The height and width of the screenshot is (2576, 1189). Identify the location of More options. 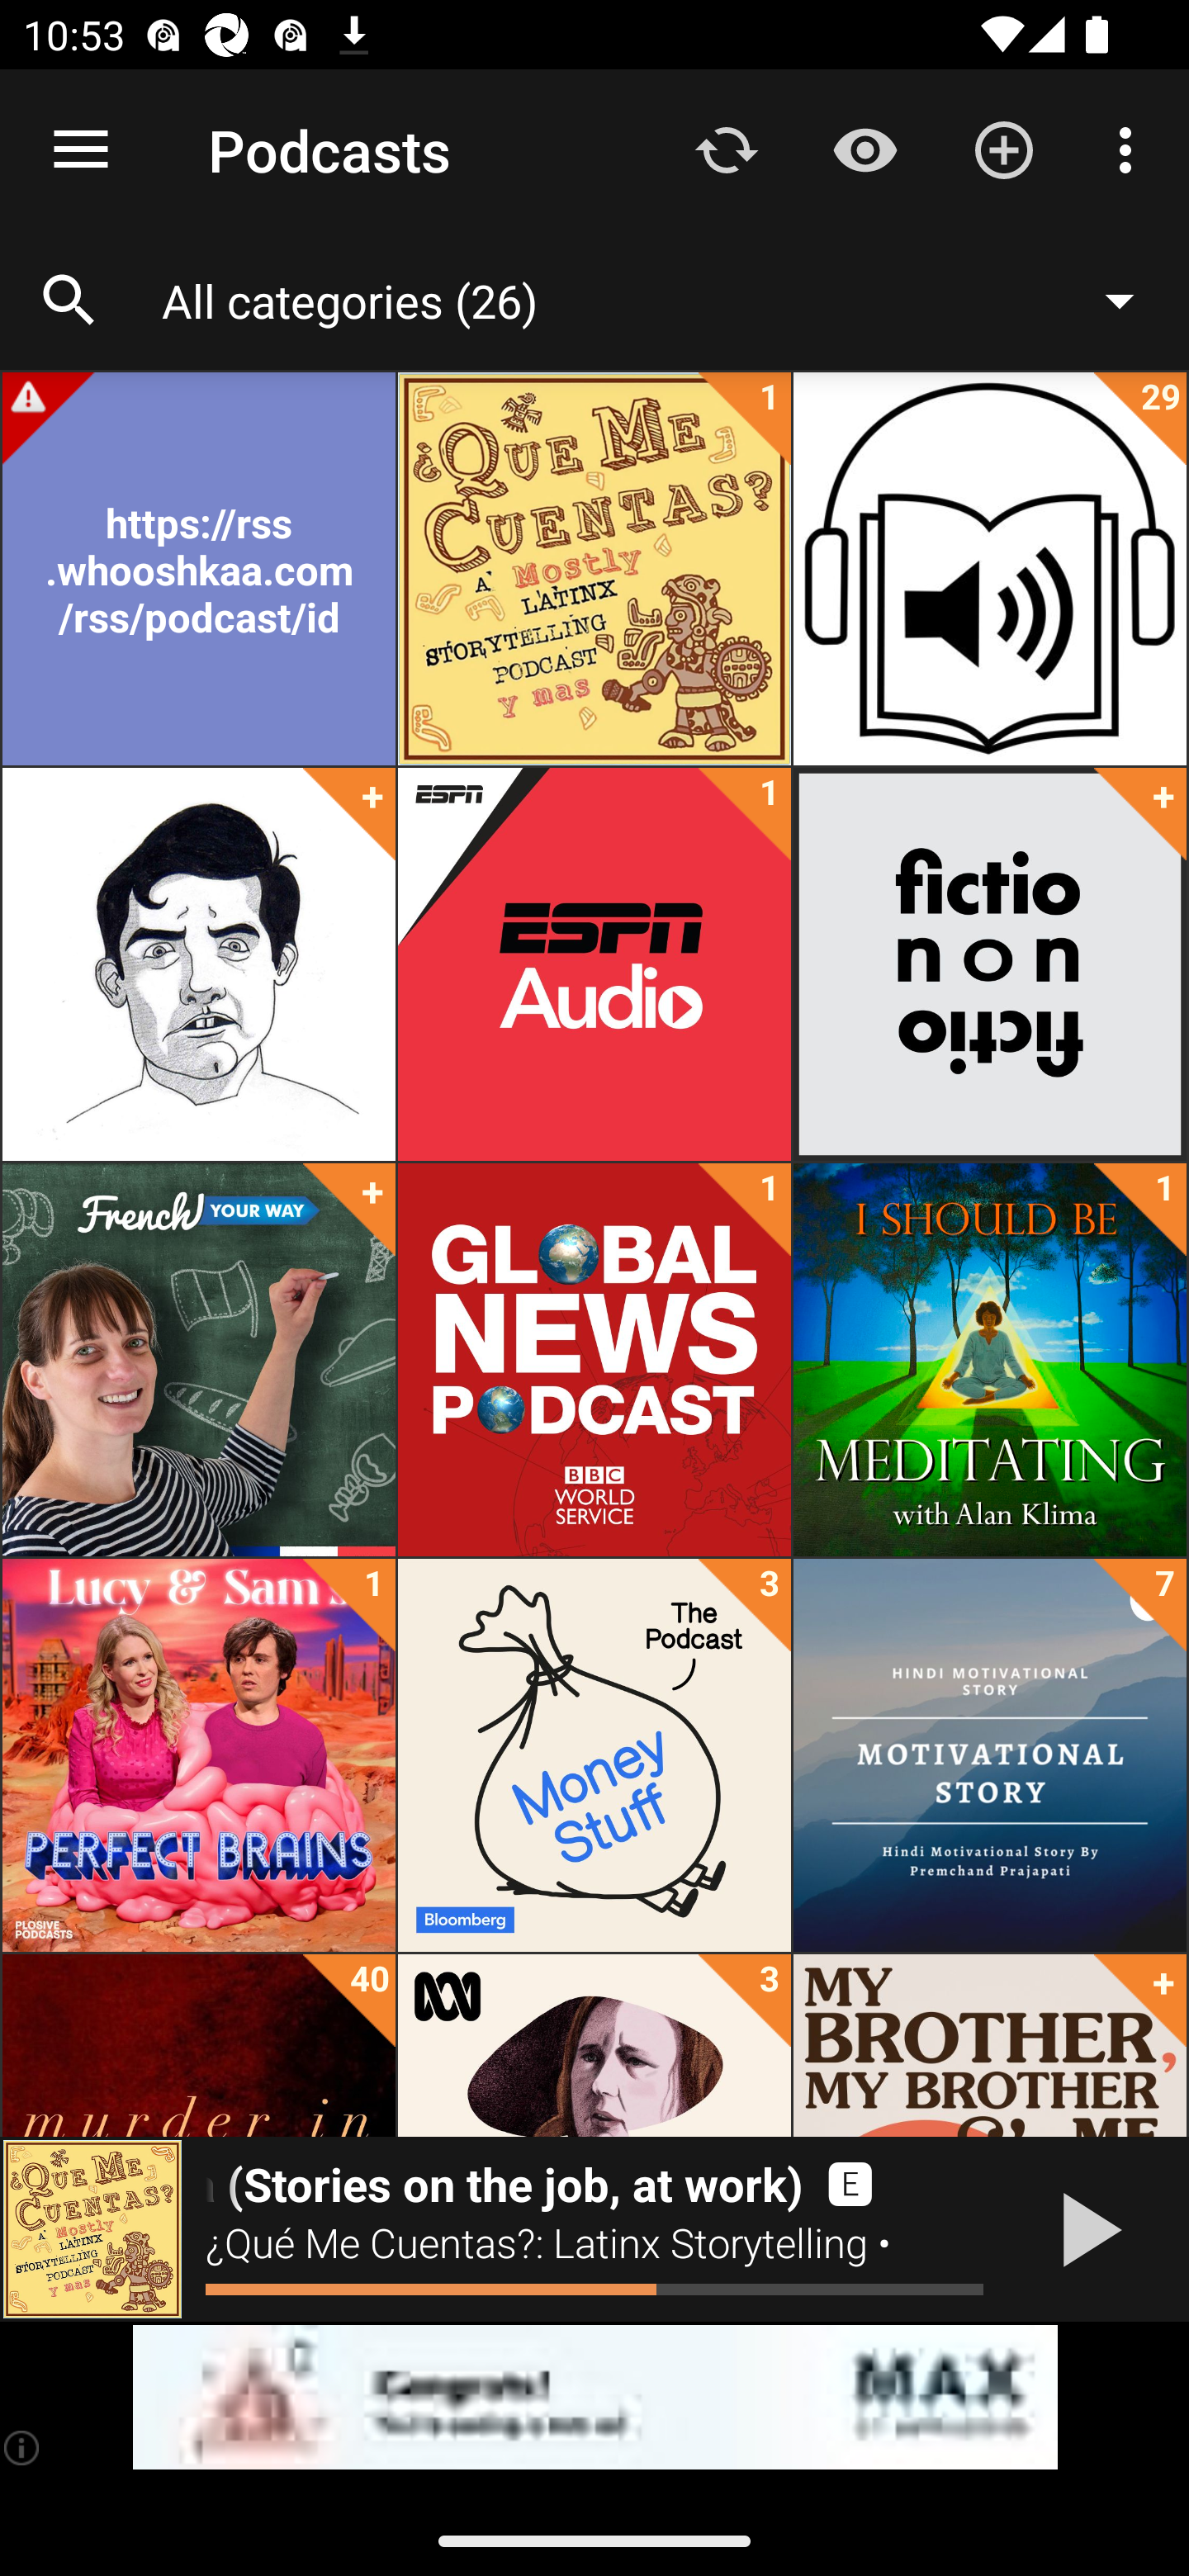
(1131, 149).